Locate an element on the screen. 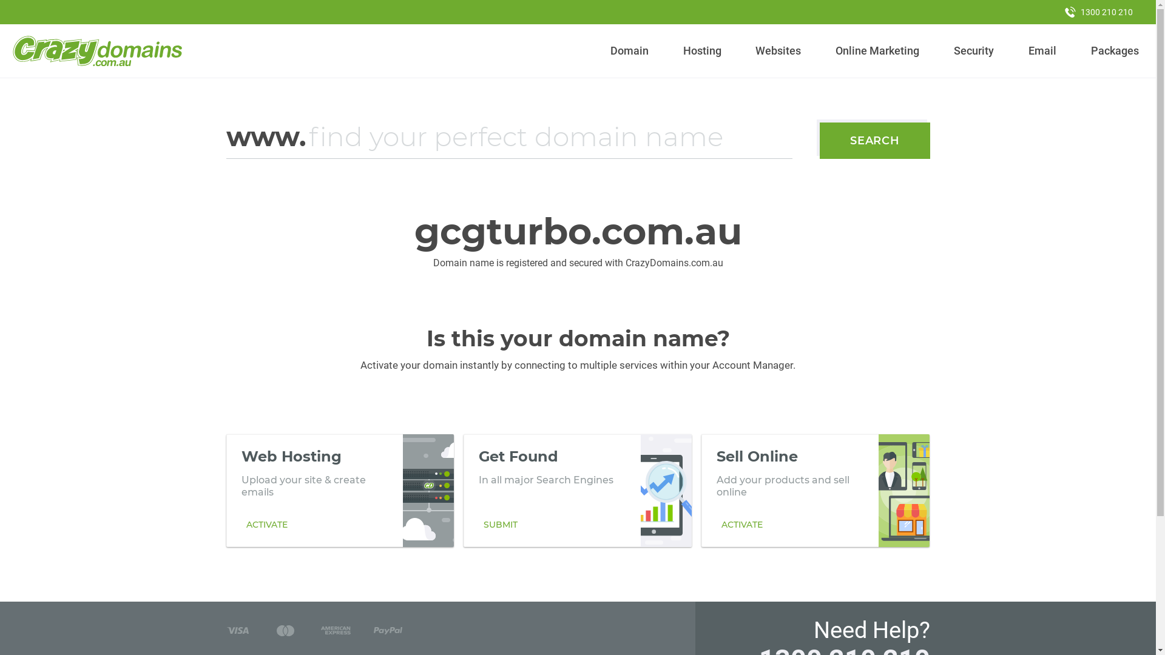 This screenshot has width=1165, height=655. Domain is located at coordinates (630, 51).